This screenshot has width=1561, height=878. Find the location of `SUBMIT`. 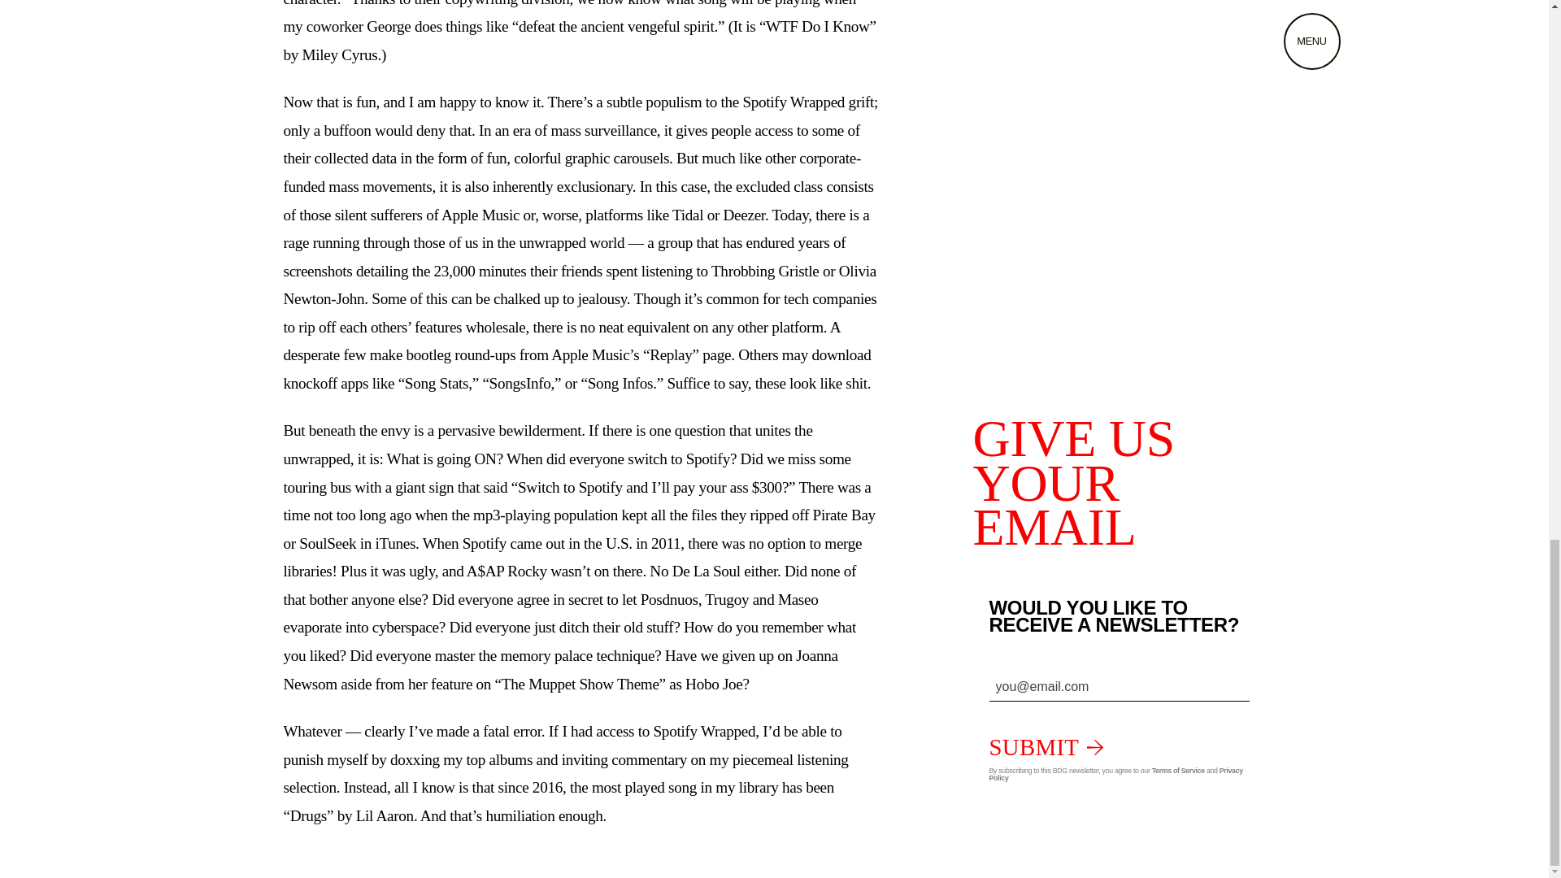

SUBMIT is located at coordinates (1046, 746).